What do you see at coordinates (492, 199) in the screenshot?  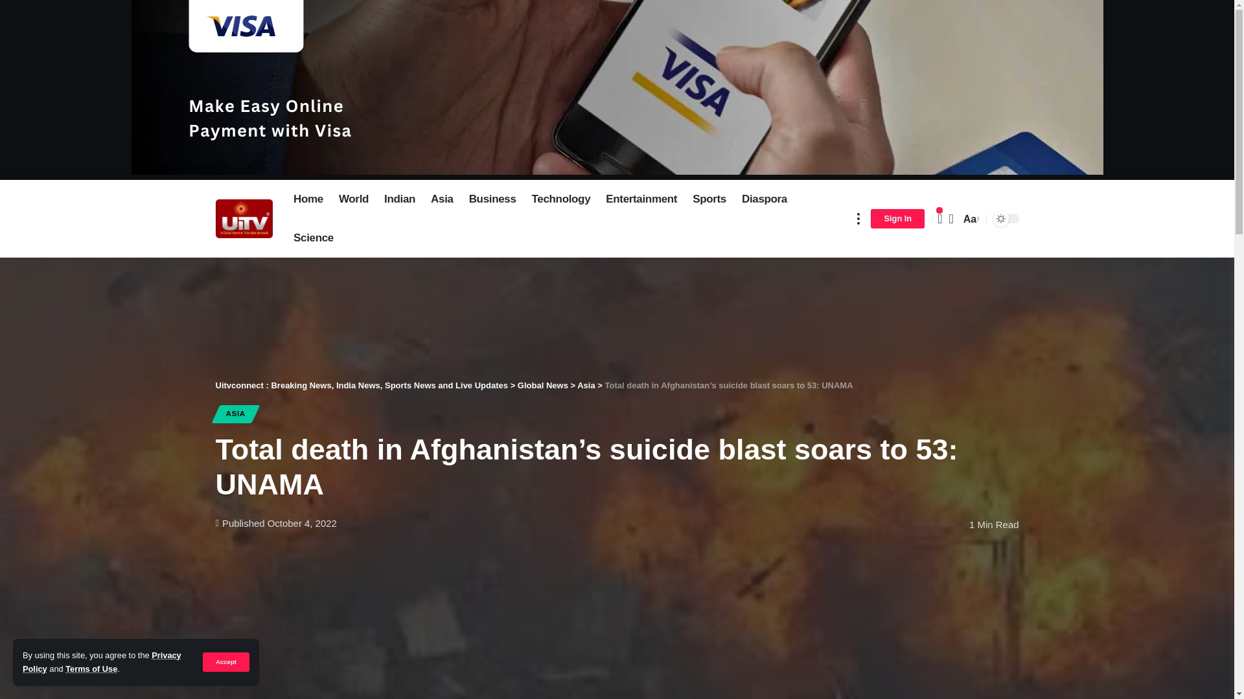 I see `Business` at bounding box center [492, 199].